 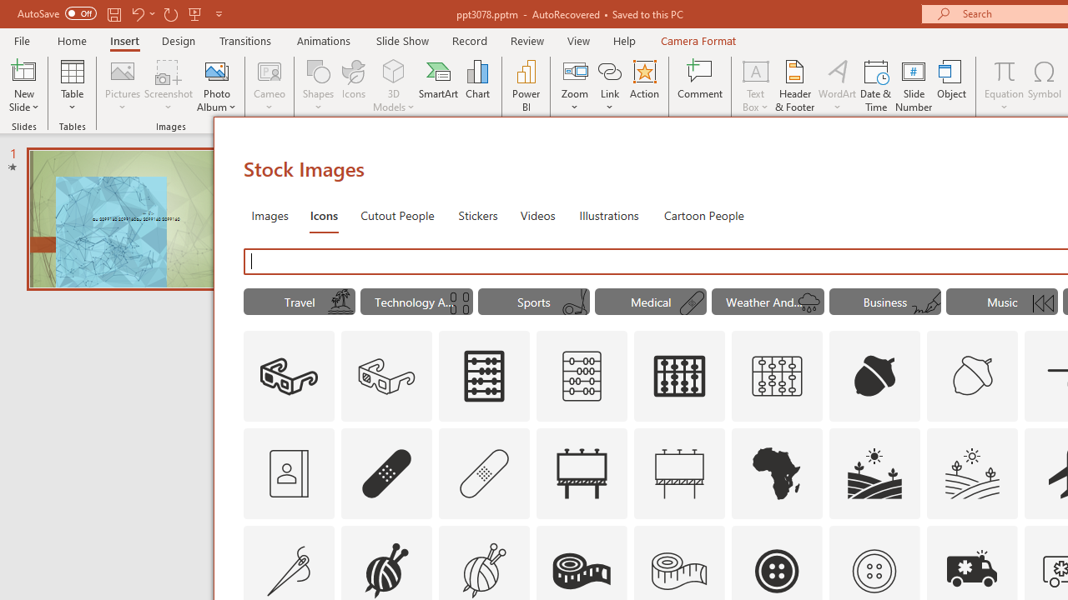 What do you see at coordinates (698, 40) in the screenshot?
I see `Camera Format` at bounding box center [698, 40].